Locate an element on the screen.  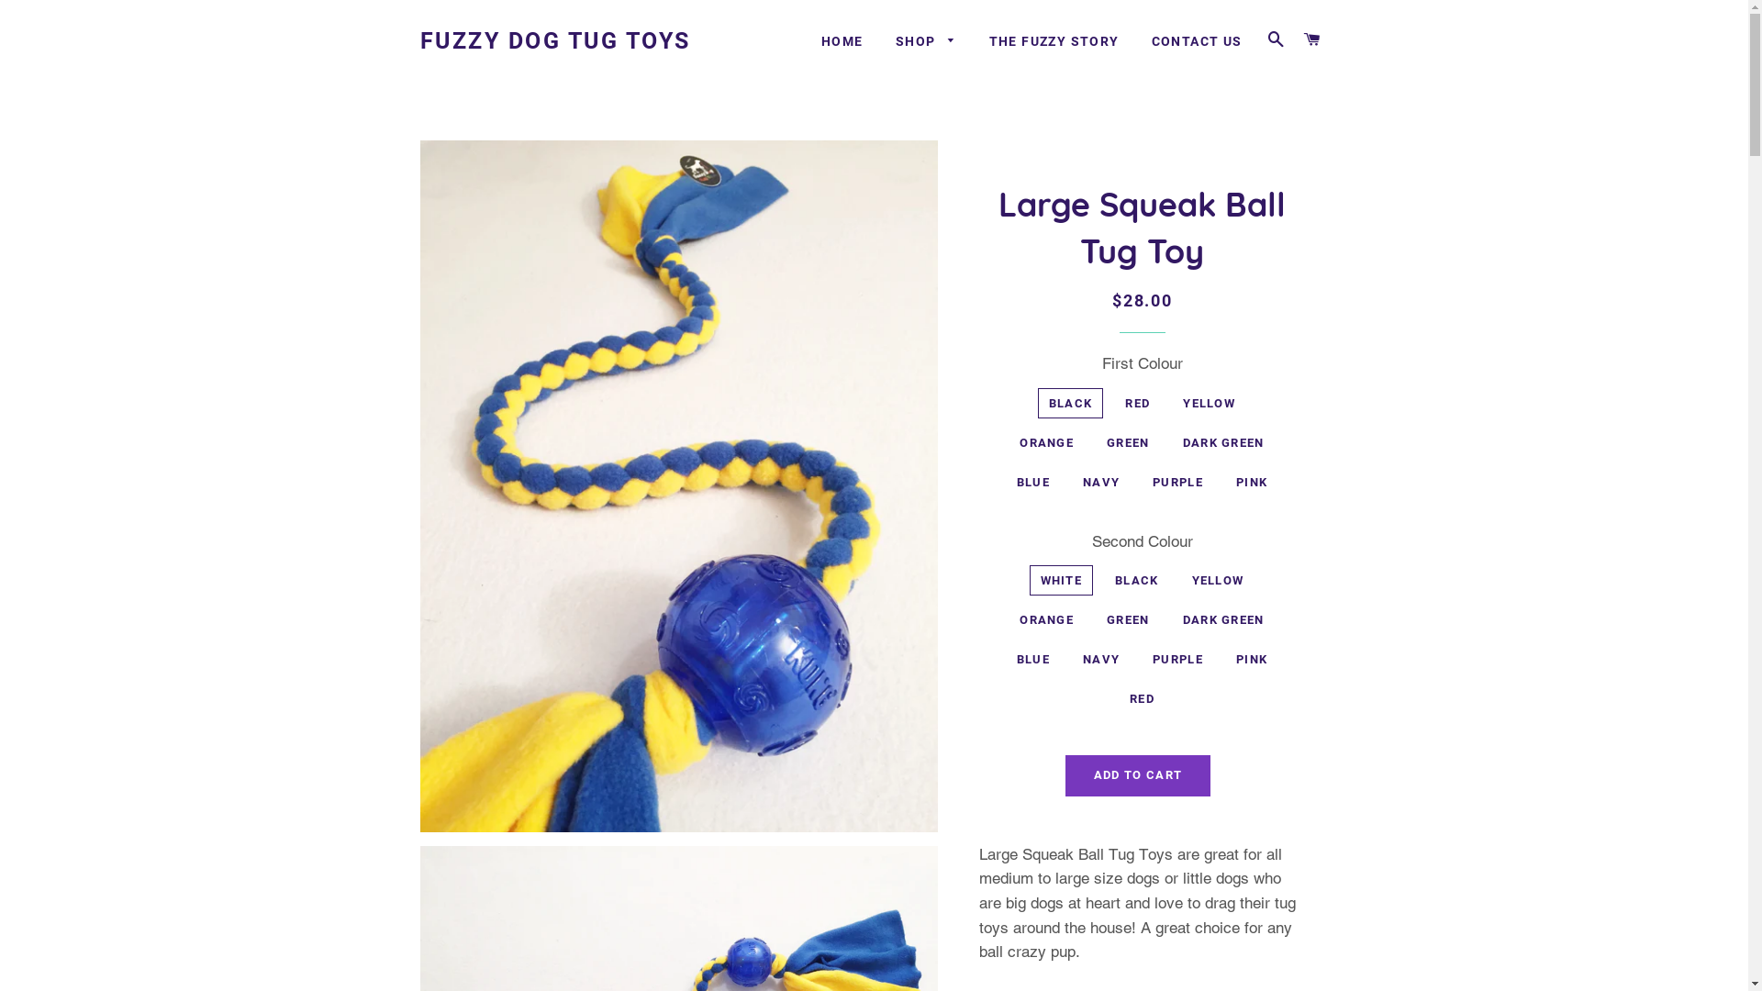
THE FUZZY STORY is located at coordinates (1054, 42).